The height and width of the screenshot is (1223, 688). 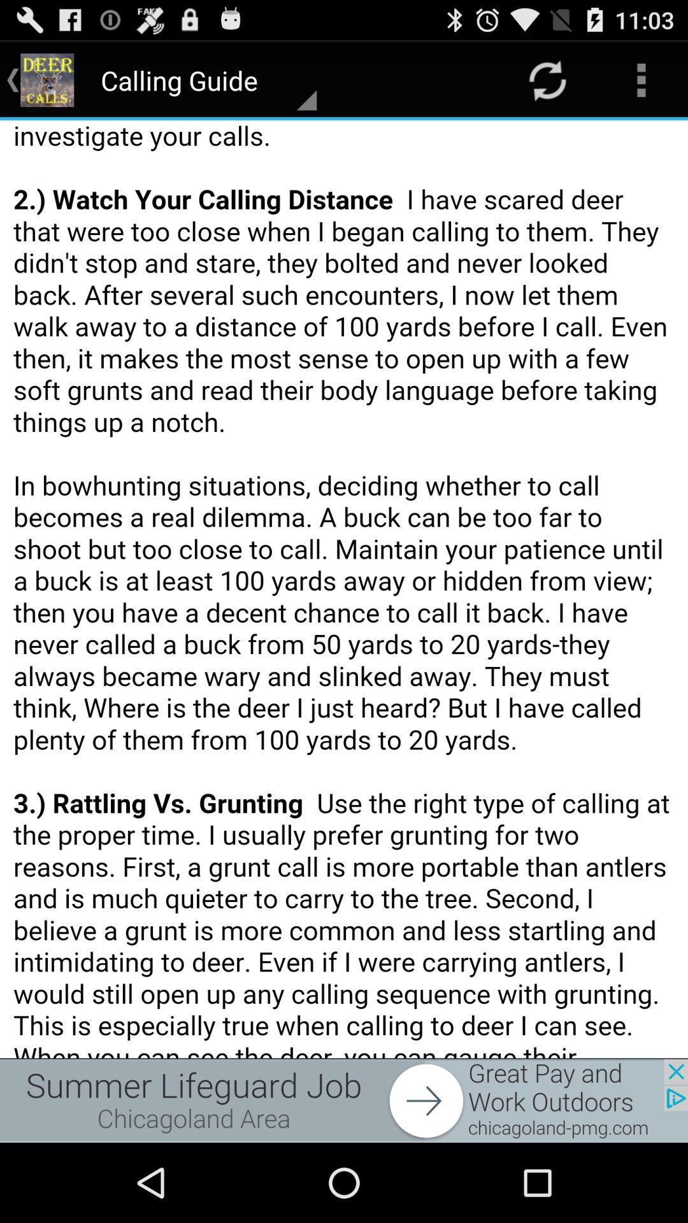 I want to click on file option, so click(x=344, y=589).